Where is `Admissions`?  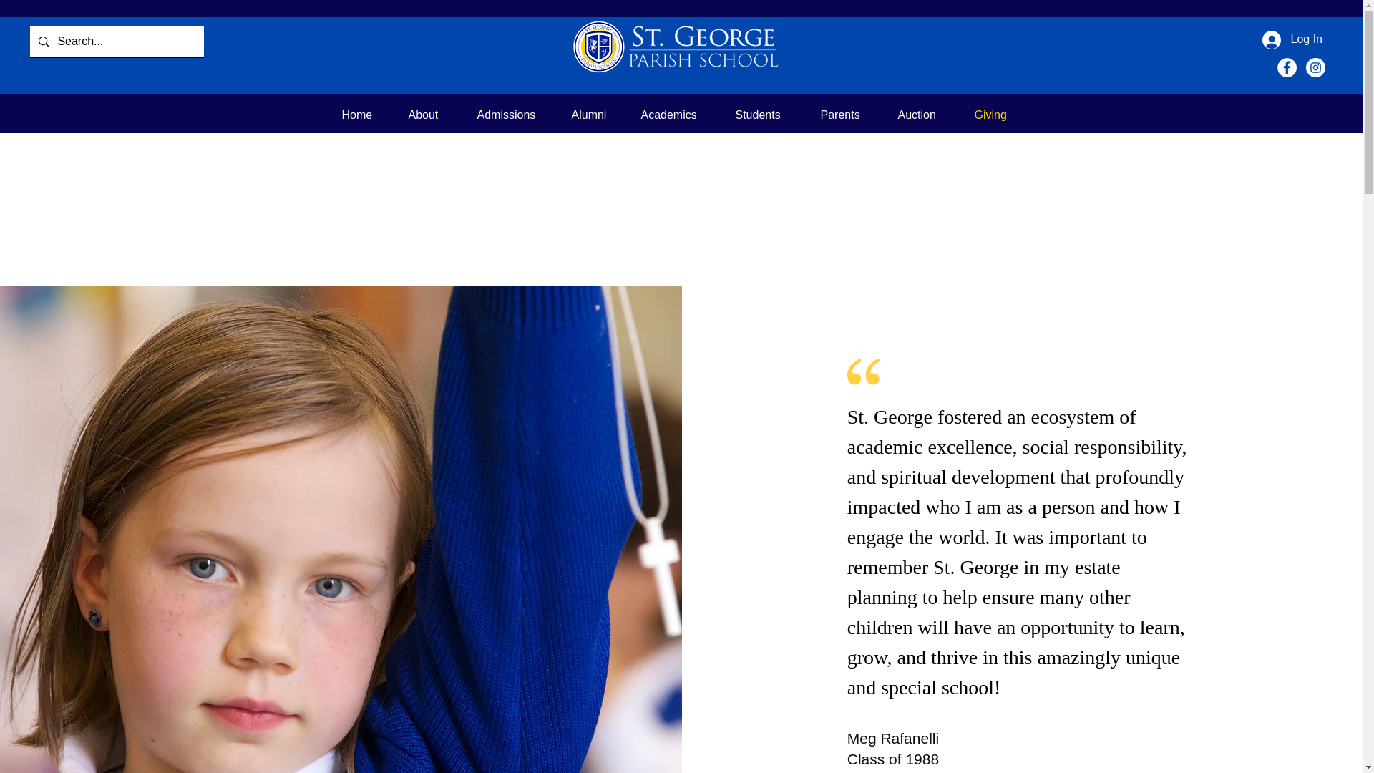 Admissions is located at coordinates (514, 115).